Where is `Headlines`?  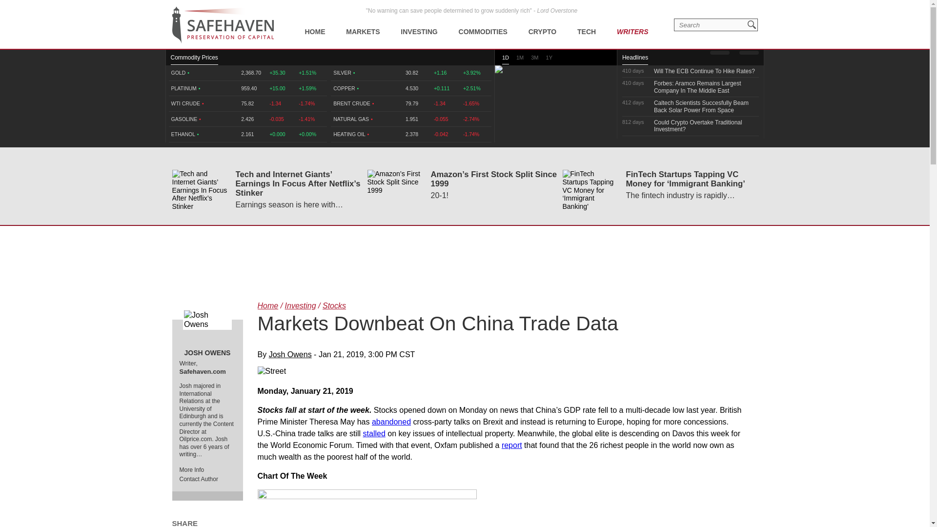 Headlines is located at coordinates (635, 60).